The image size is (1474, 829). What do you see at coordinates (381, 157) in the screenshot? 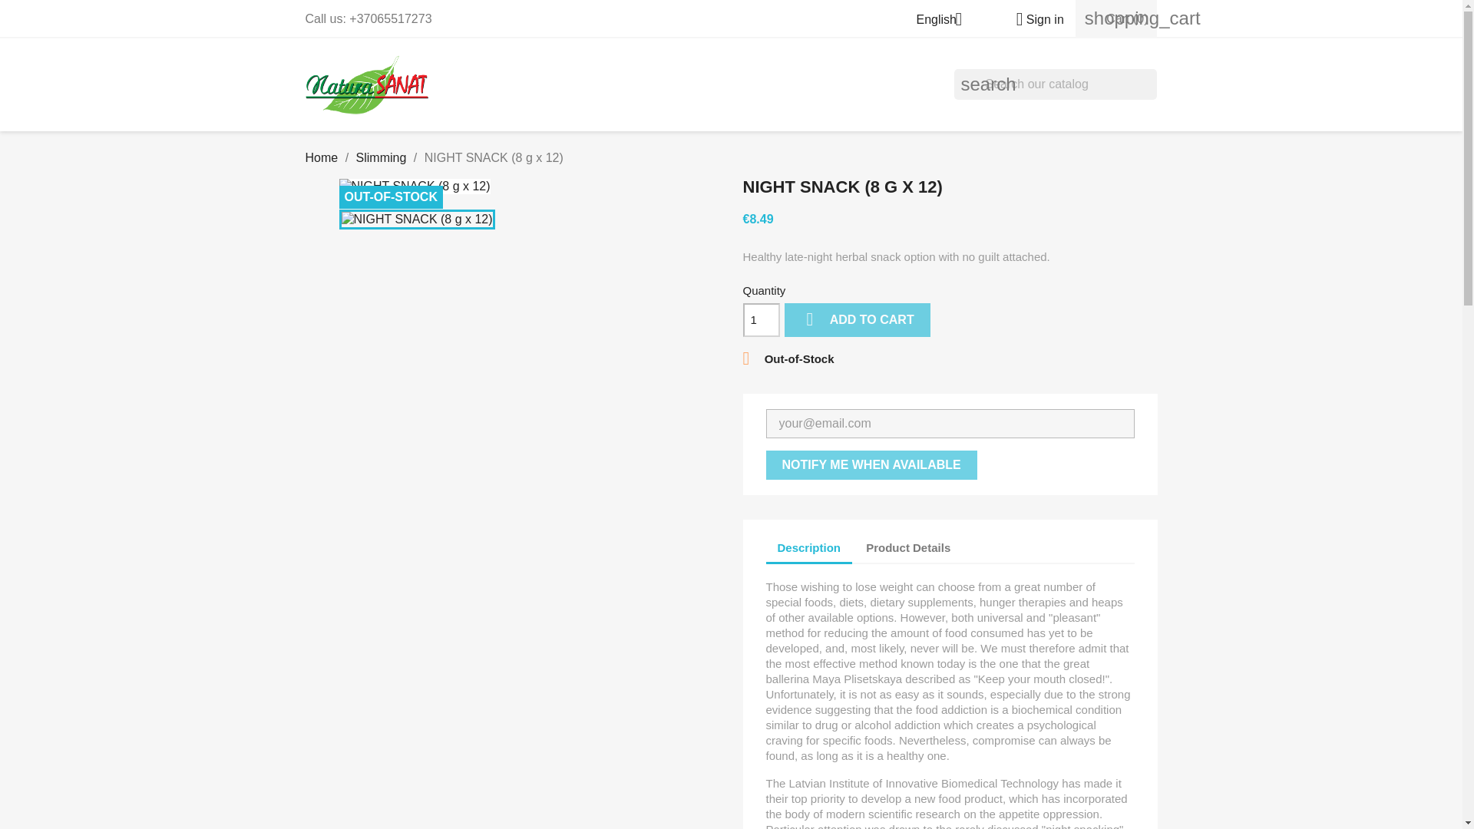
I see `Slimming` at bounding box center [381, 157].